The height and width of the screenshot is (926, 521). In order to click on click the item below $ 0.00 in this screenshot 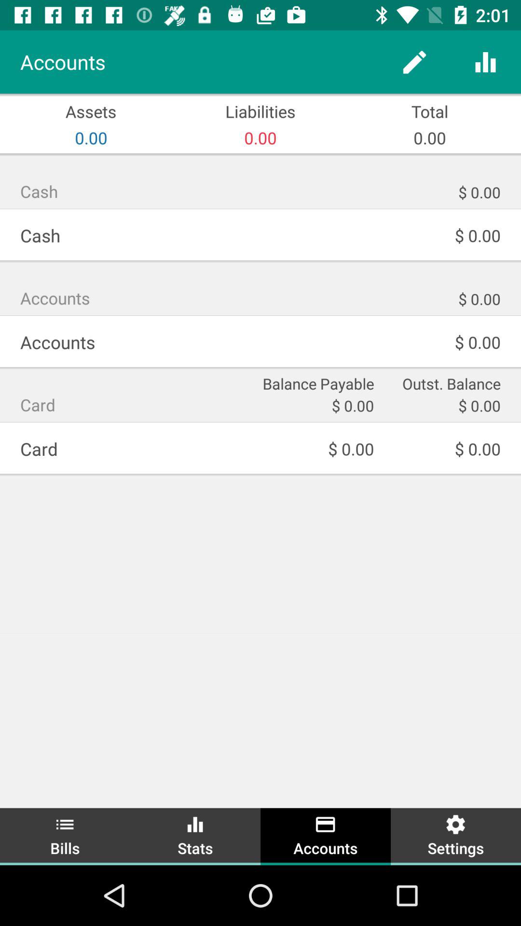, I will do `click(444, 383)`.